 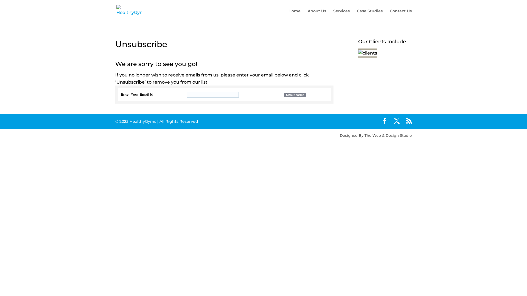 What do you see at coordinates (263, 136) in the screenshot?
I see `Designed By The Web & Design Studio` at bounding box center [263, 136].